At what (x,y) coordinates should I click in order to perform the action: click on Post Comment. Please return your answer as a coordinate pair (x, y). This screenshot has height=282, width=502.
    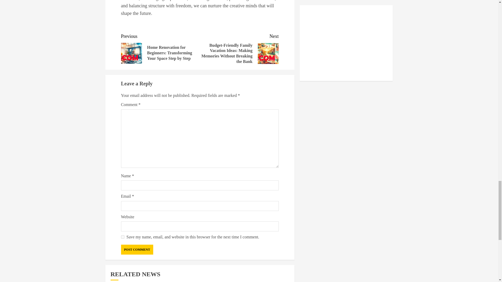
    Looking at the image, I should click on (137, 250).